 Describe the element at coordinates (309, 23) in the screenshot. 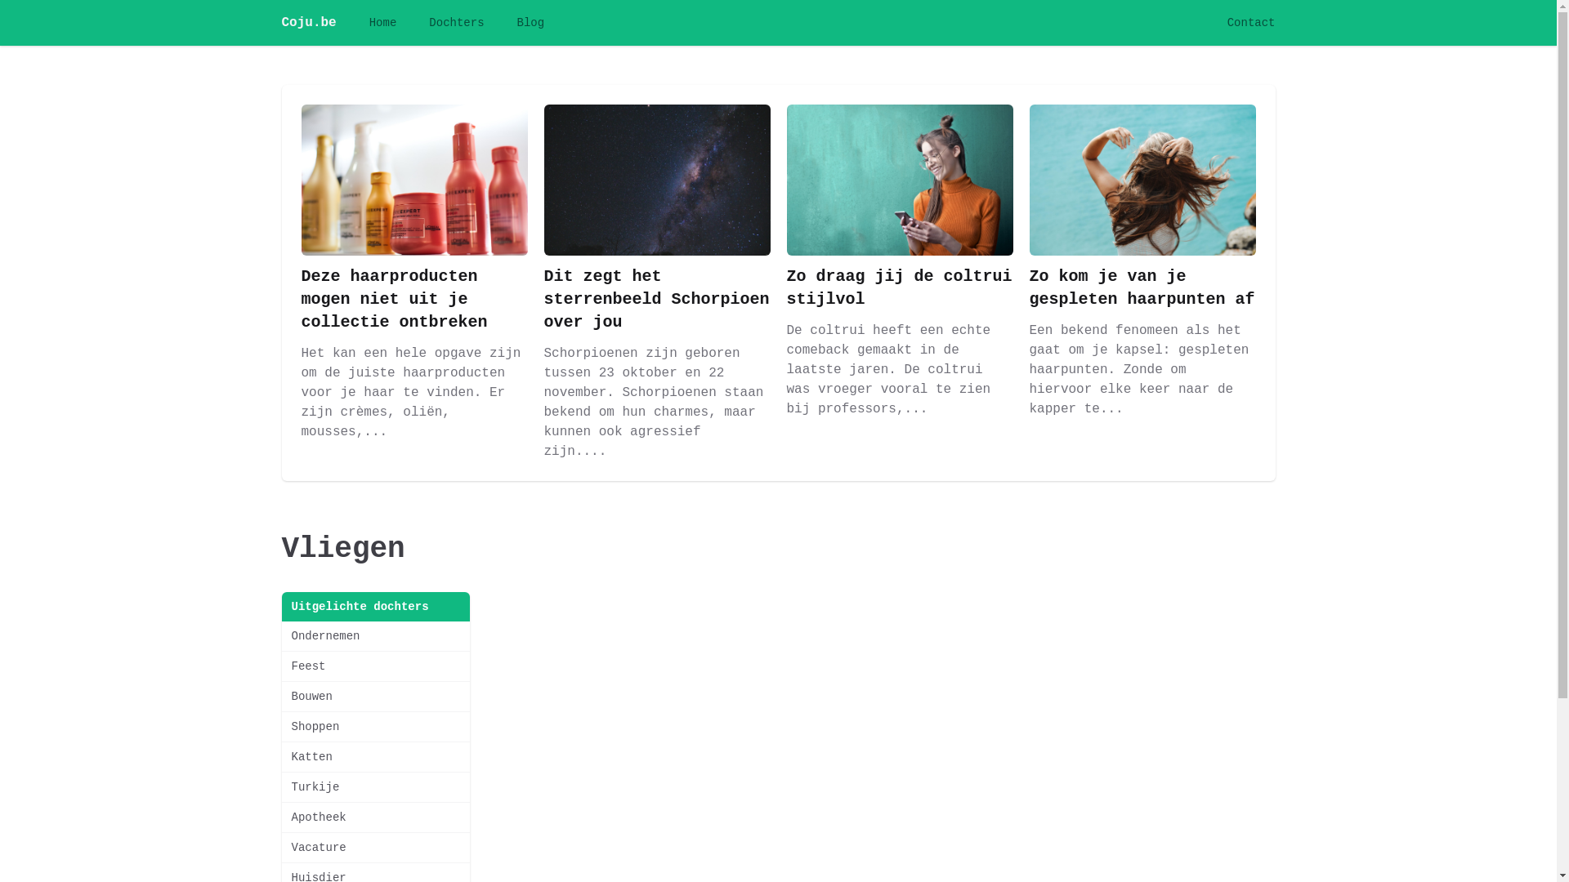

I see `Coju.be` at that location.